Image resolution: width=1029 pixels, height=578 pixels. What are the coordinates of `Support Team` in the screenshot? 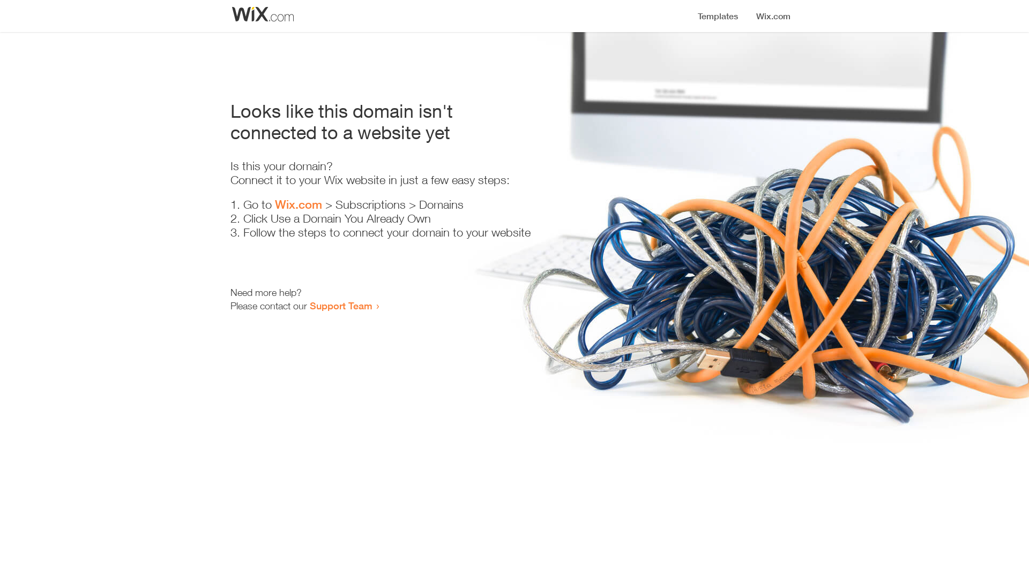 It's located at (341, 306).